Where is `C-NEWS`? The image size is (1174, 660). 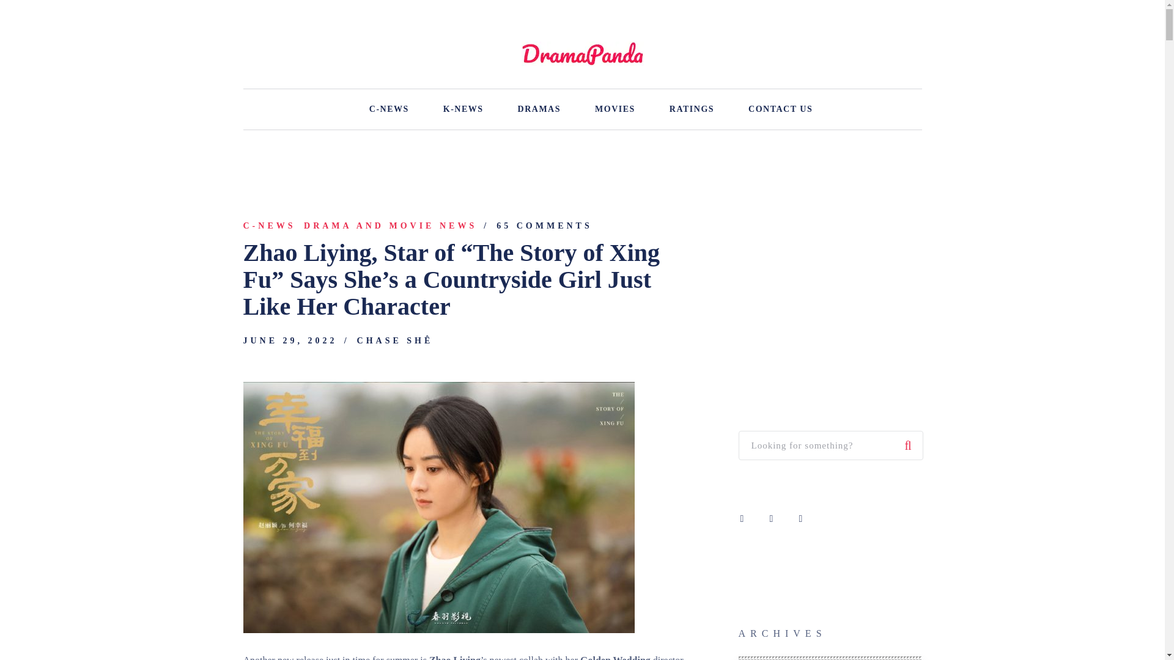
C-NEWS is located at coordinates (269, 226).